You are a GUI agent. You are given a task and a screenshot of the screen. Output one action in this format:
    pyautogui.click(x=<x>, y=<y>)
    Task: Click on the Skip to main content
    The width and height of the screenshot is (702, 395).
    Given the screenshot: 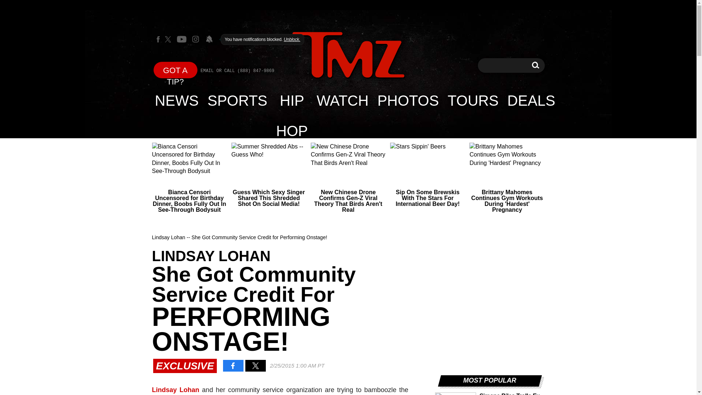 What is the action you would take?
    pyautogui.click(x=408, y=100)
    